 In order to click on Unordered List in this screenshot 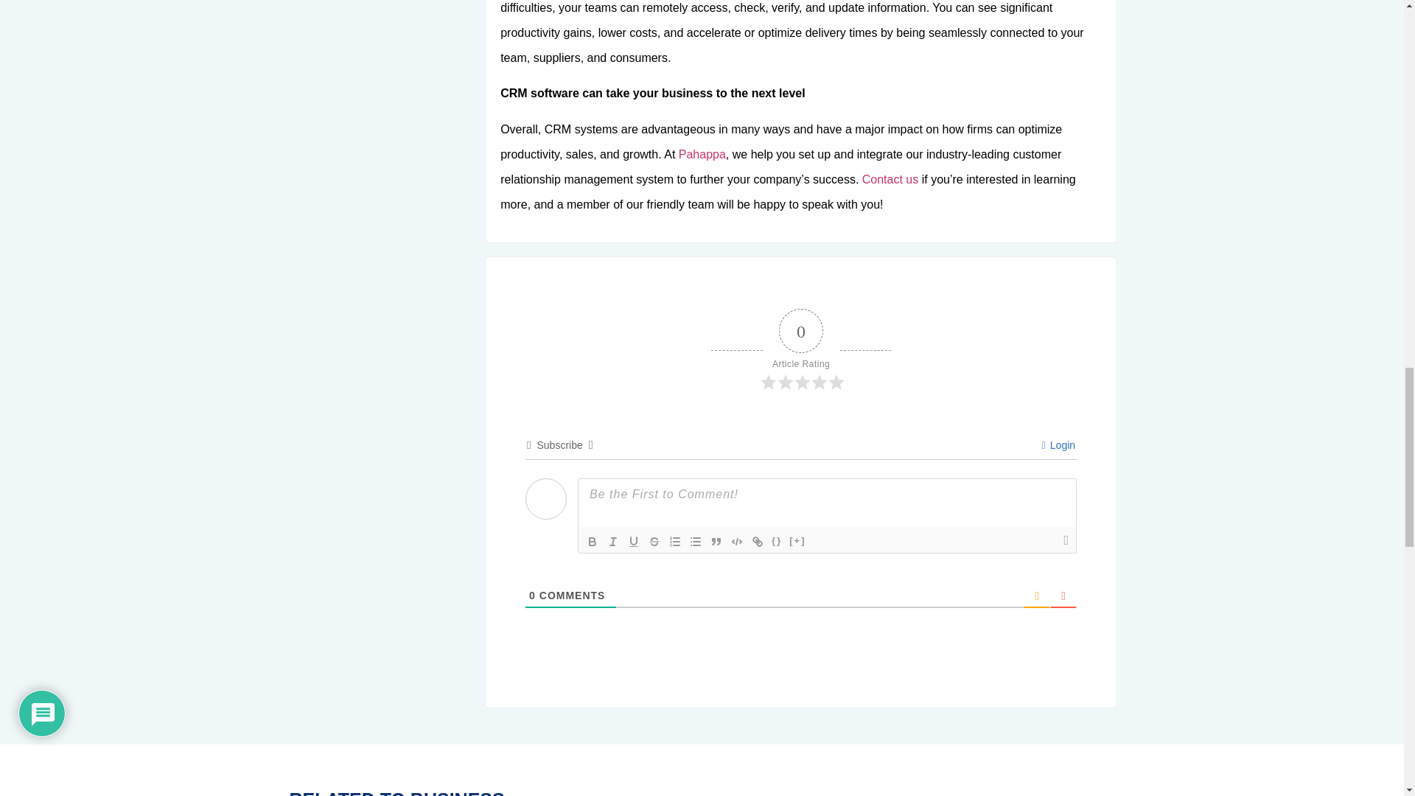, I will do `click(696, 541)`.